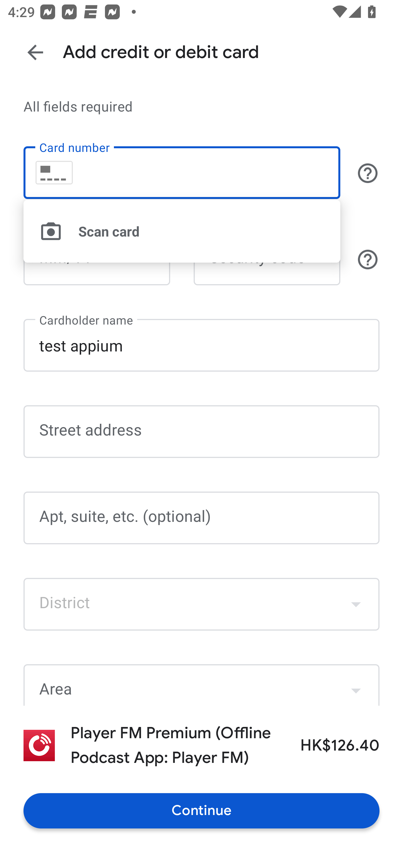  Describe the element at coordinates (35, 52) in the screenshot. I see `Back` at that location.